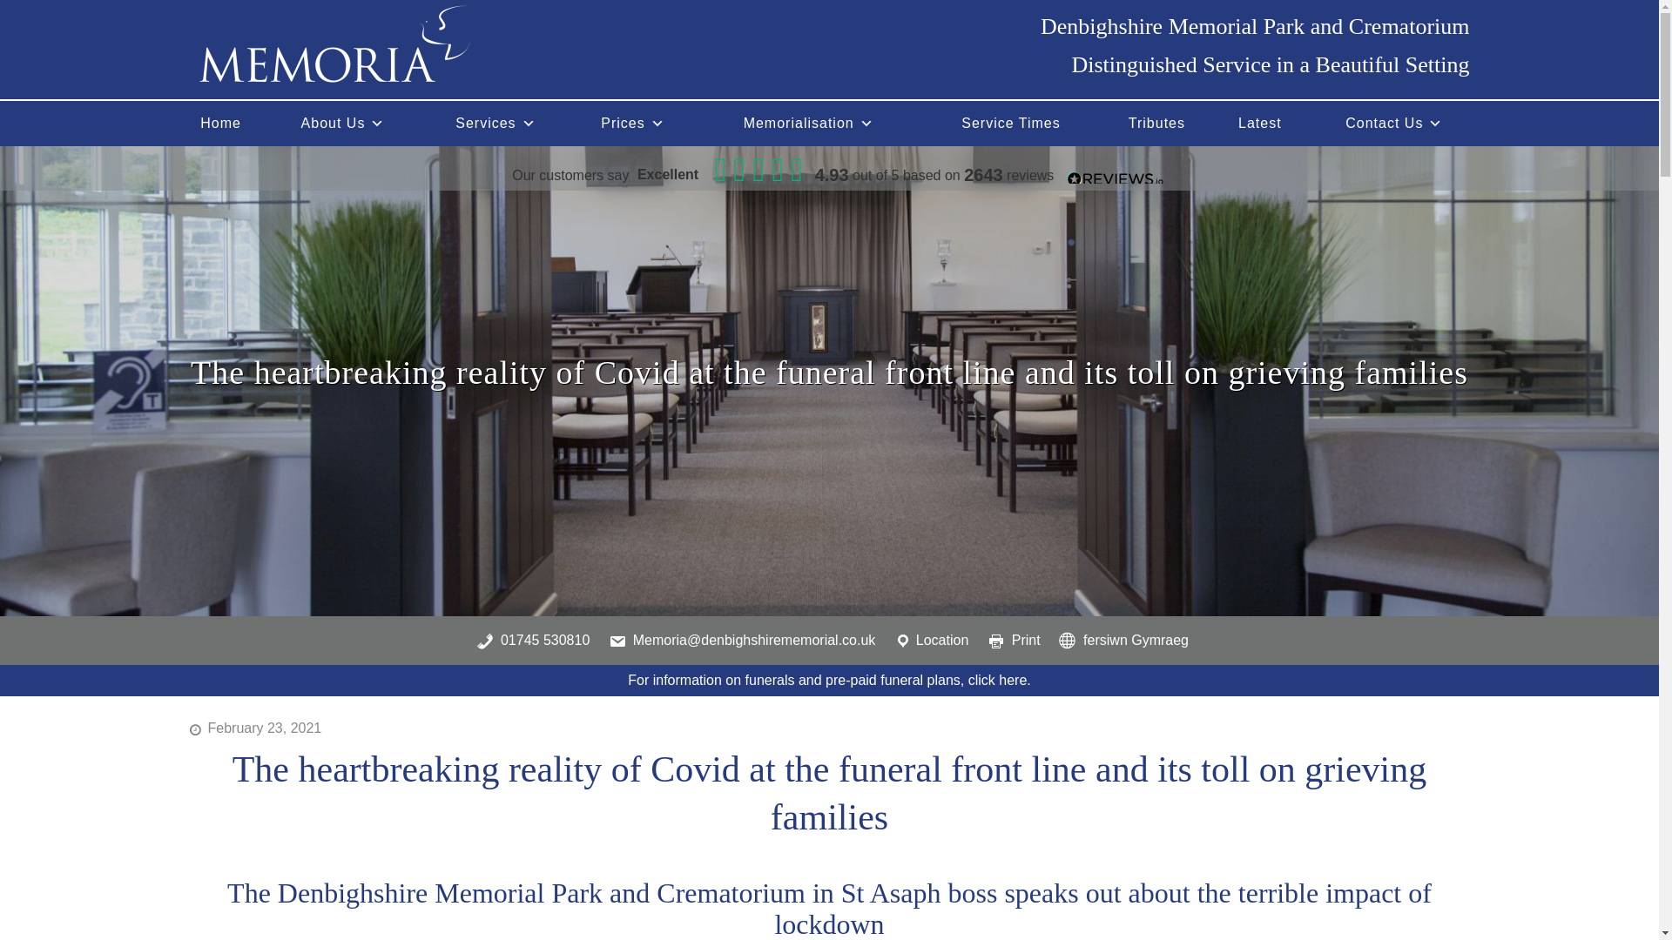 The width and height of the screenshot is (1672, 940). I want to click on find us, so click(928, 640).